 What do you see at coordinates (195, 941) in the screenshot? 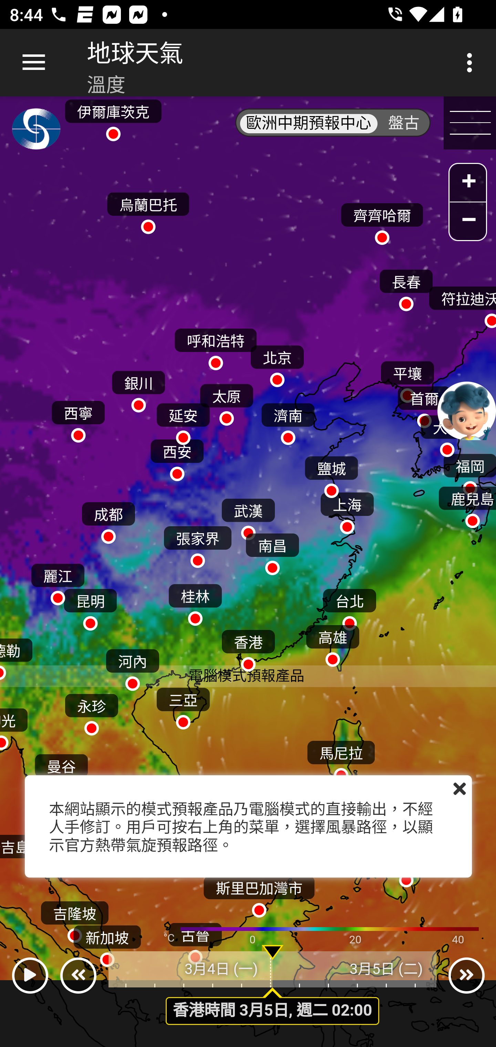
I see `古晉` at bounding box center [195, 941].